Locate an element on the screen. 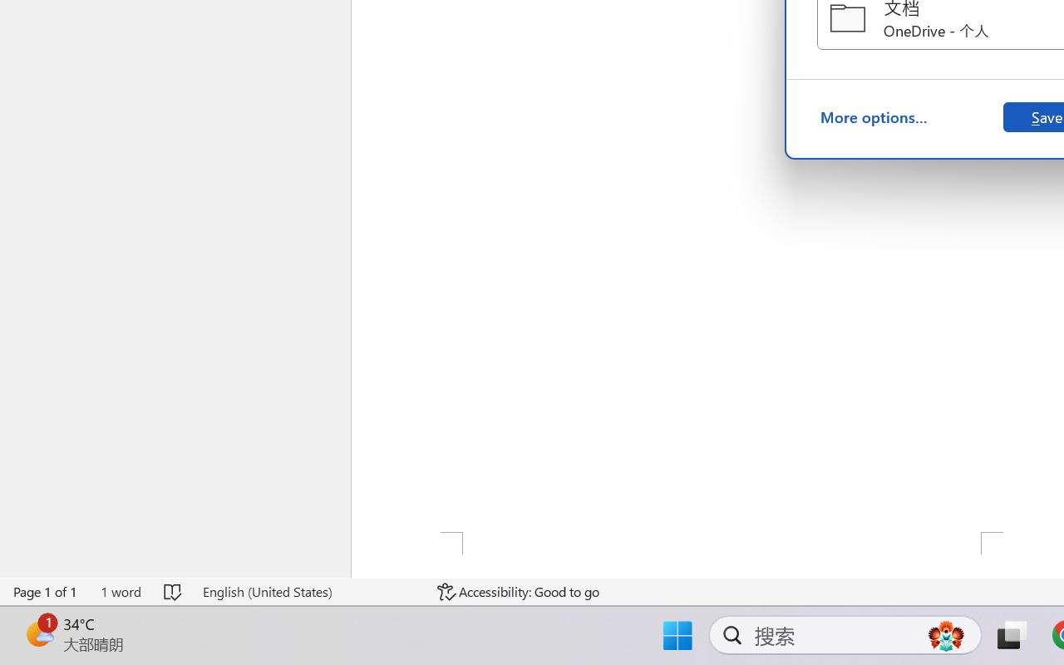 This screenshot has width=1064, height=665. Spelling and Grammar Check No Errors is located at coordinates (173, 592).